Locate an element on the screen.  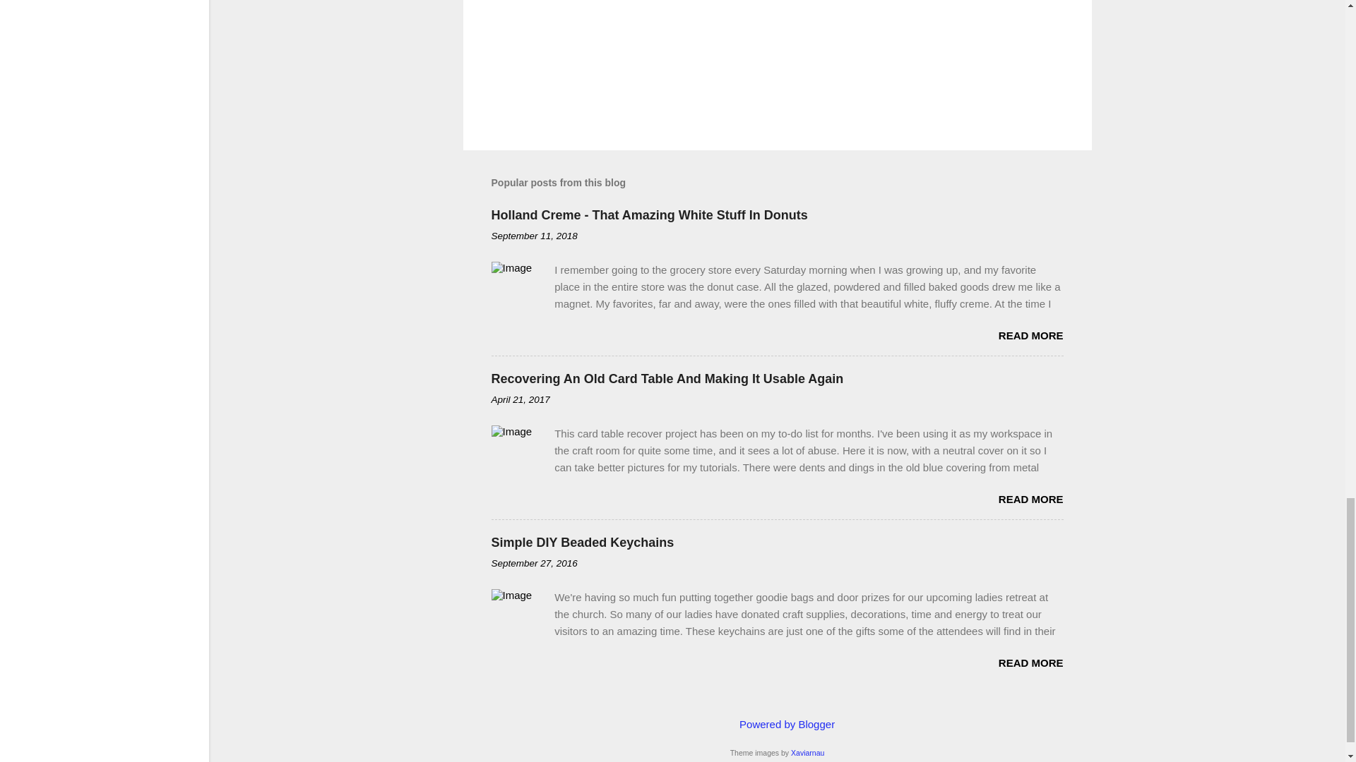
Recovering An Old Card Table And Making It Usable Again is located at coordinates (667, 378).